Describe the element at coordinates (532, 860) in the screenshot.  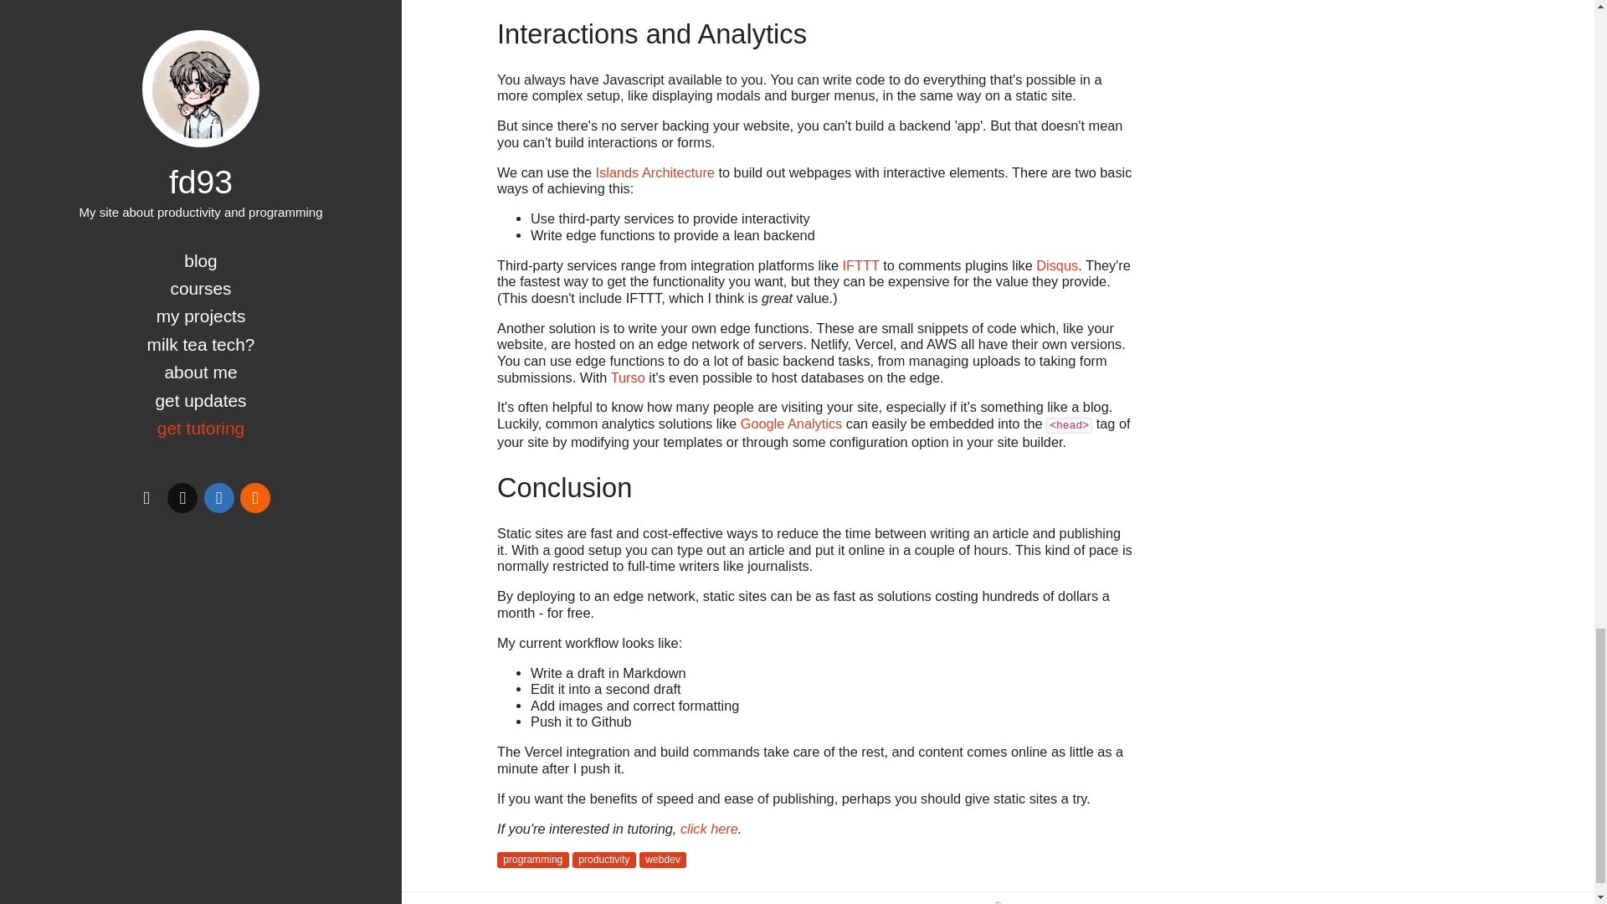
I see `programming` at that location.